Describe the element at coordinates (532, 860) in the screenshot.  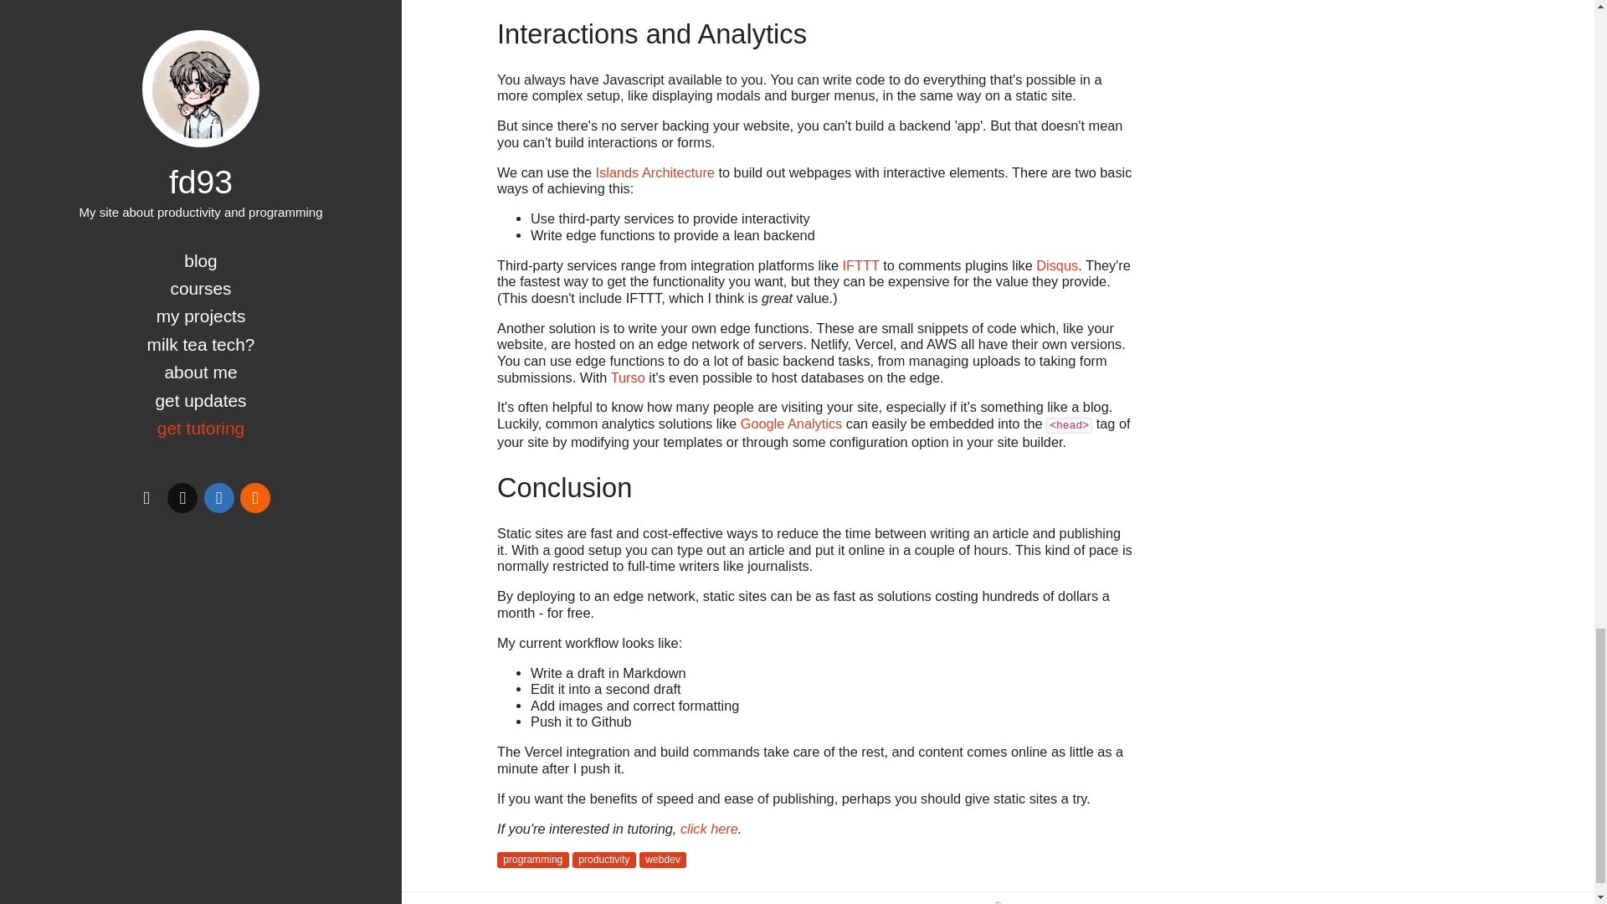
I see `programming` at that location.